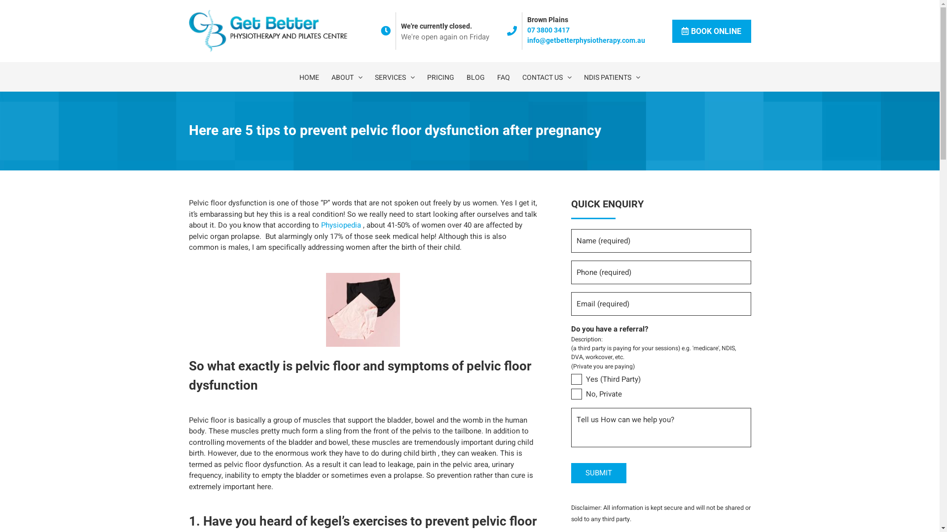  What do you see at coordinates (586, 40) in the screenshot?
I see `info@getbetterphysiotherapy.com.au` at bounding box center [586, 40].